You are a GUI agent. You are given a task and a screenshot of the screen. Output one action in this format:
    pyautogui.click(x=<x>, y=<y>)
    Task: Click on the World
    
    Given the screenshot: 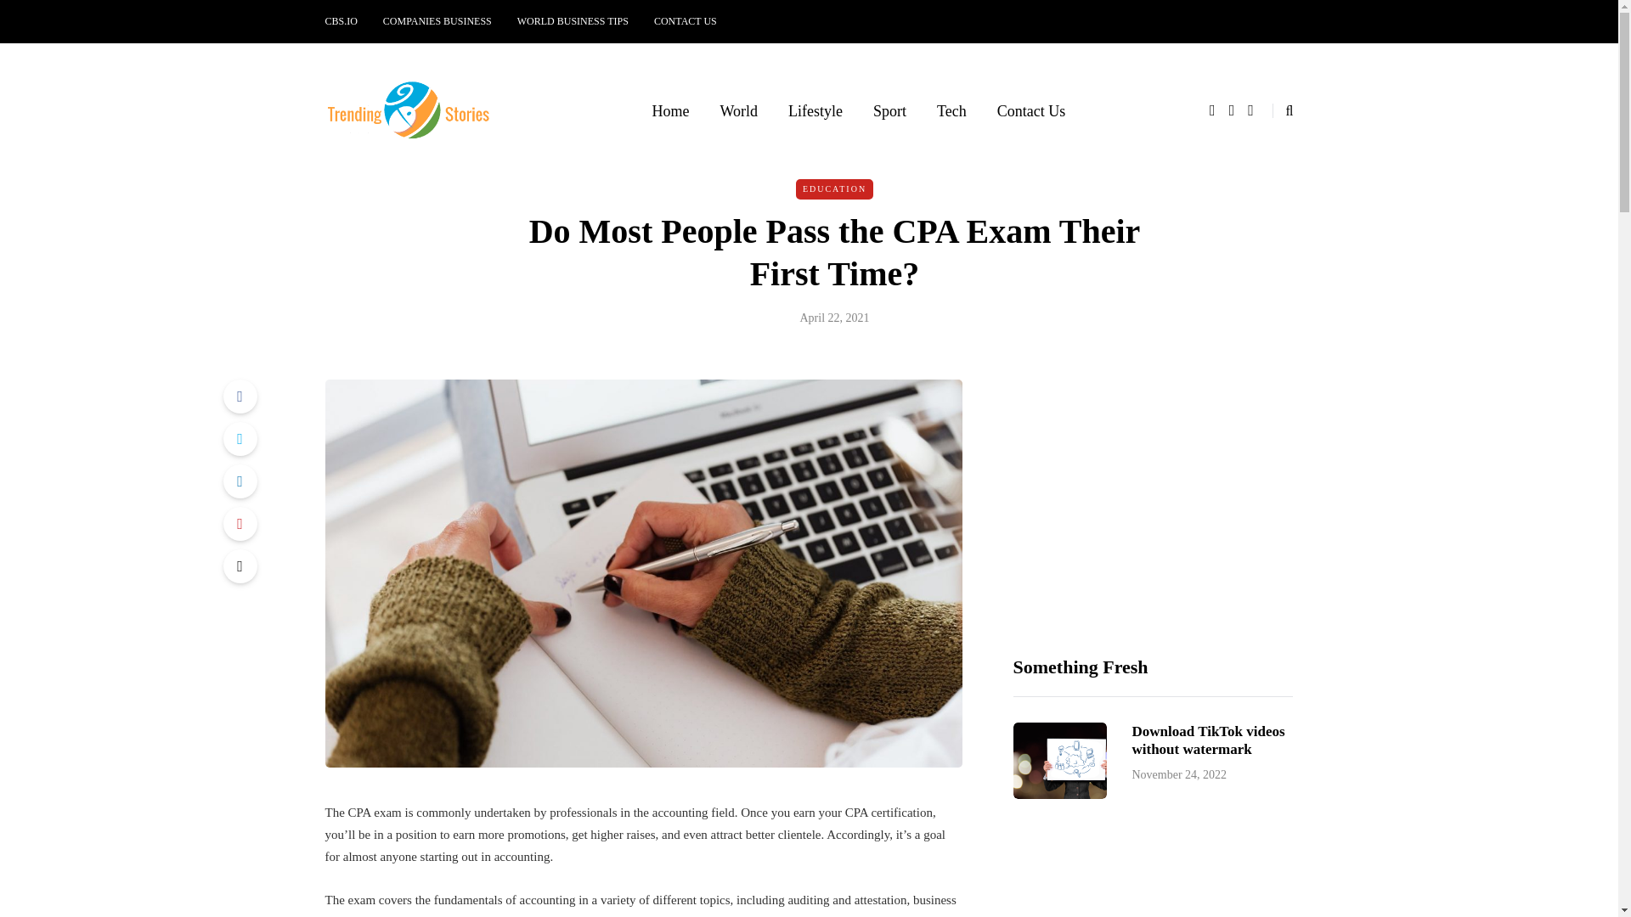 What is the action you would take?
    pyautogui.click(x=739, y=110)
    